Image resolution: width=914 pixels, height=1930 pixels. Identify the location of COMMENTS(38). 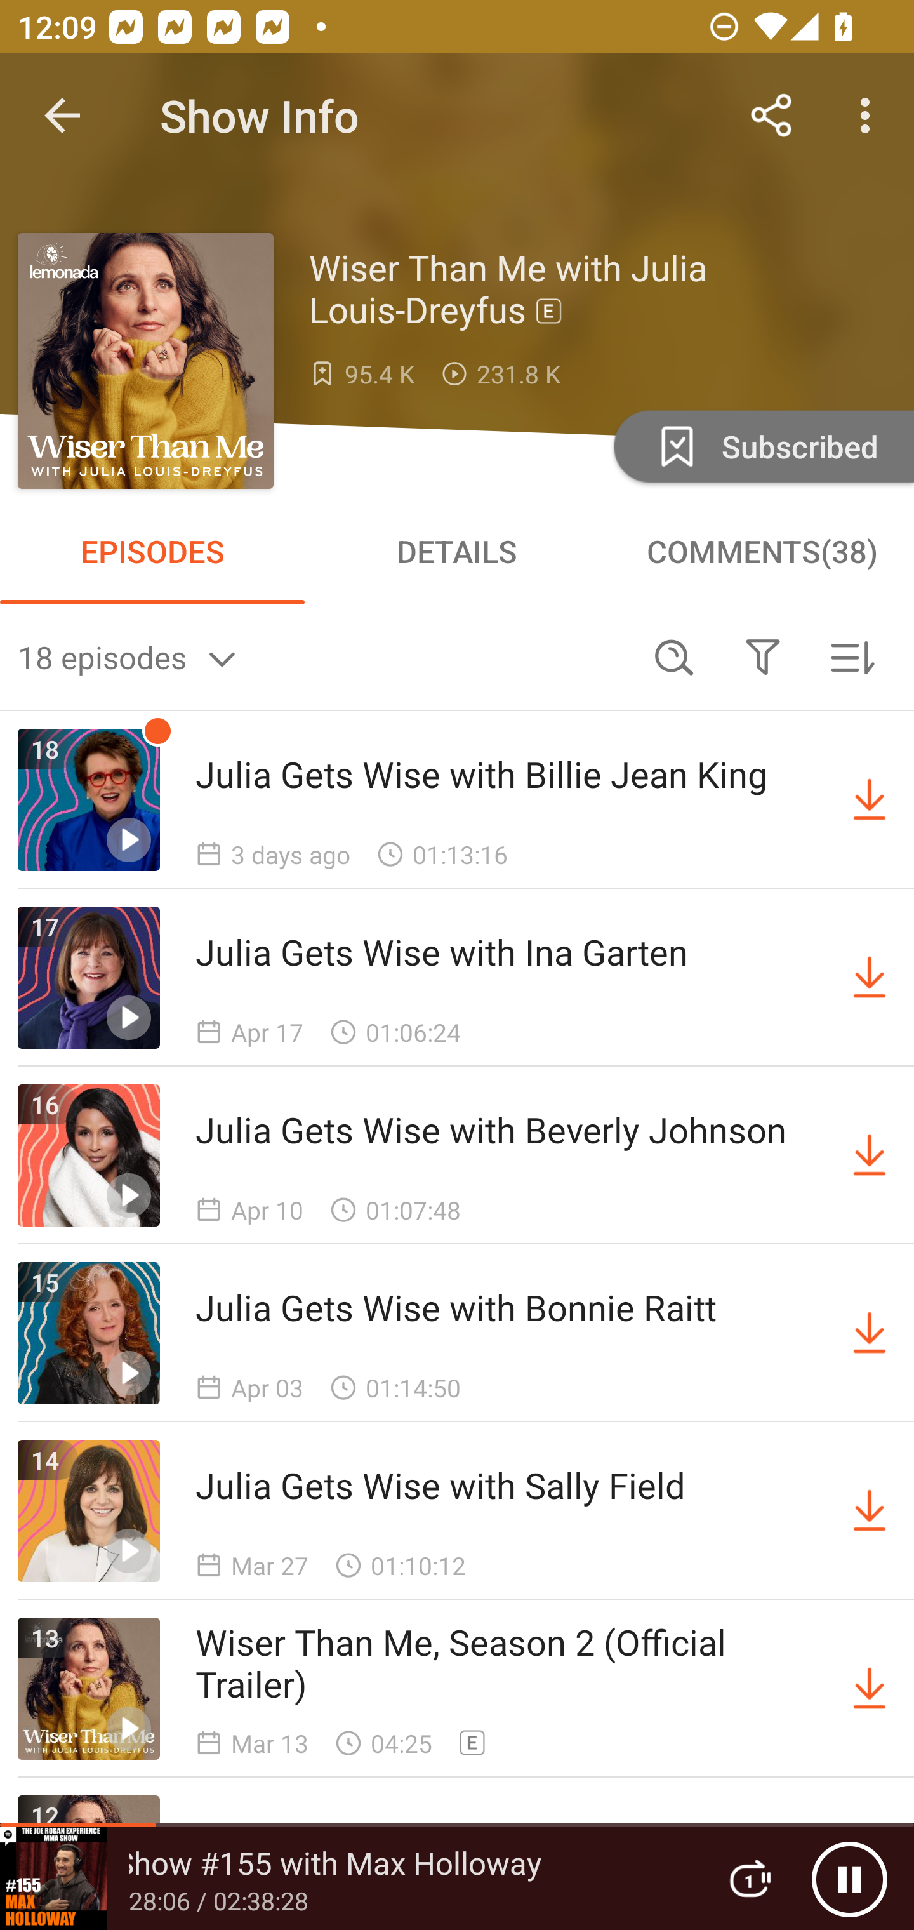
(762, 551).